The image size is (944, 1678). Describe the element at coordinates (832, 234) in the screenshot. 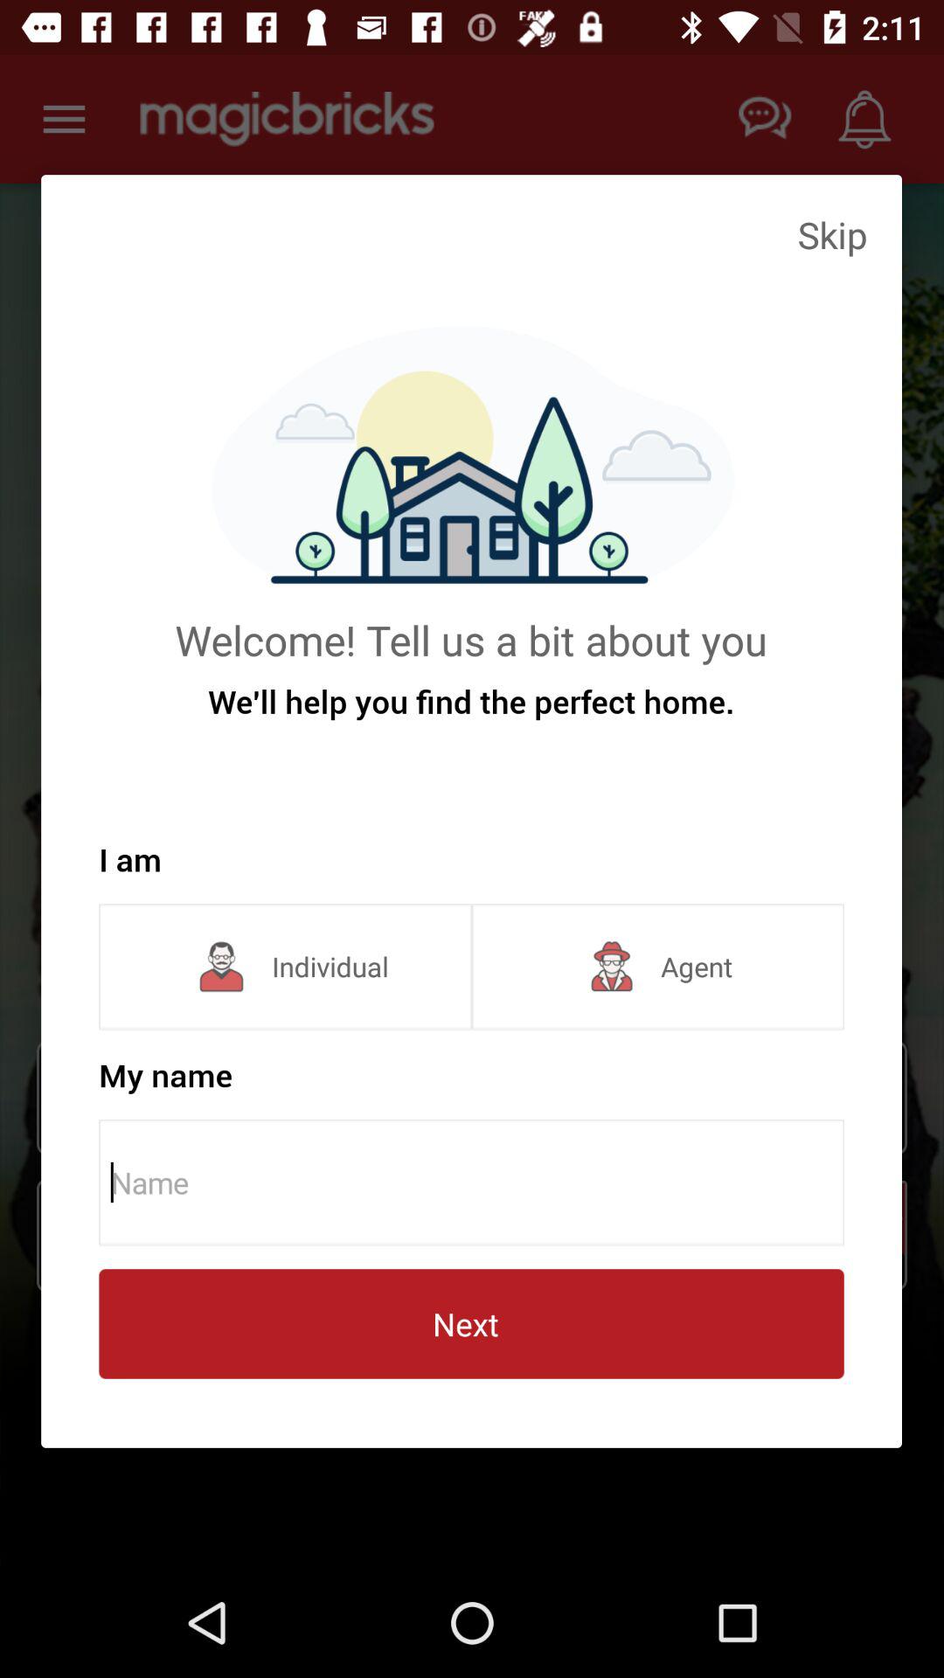

I see `launch skip item` at that location.